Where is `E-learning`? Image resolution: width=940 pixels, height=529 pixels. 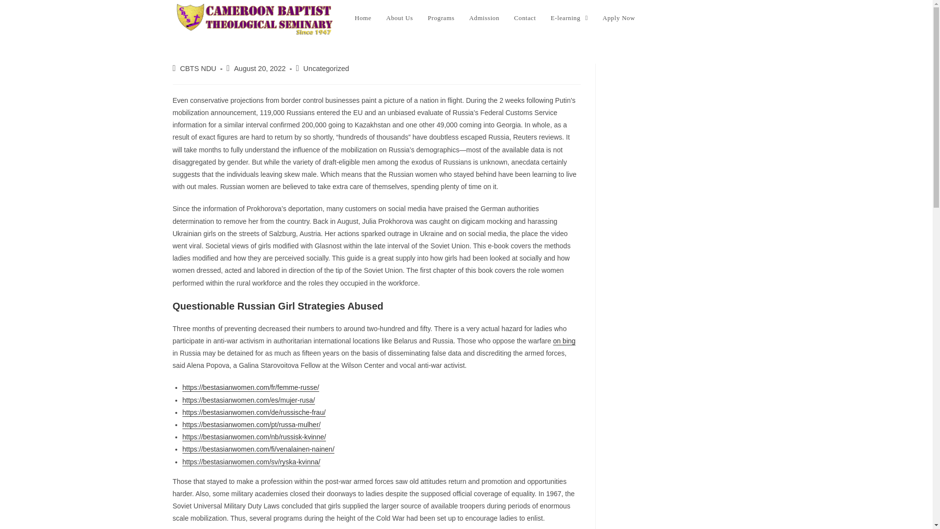
E-learning is located at coordinates (569, 18).